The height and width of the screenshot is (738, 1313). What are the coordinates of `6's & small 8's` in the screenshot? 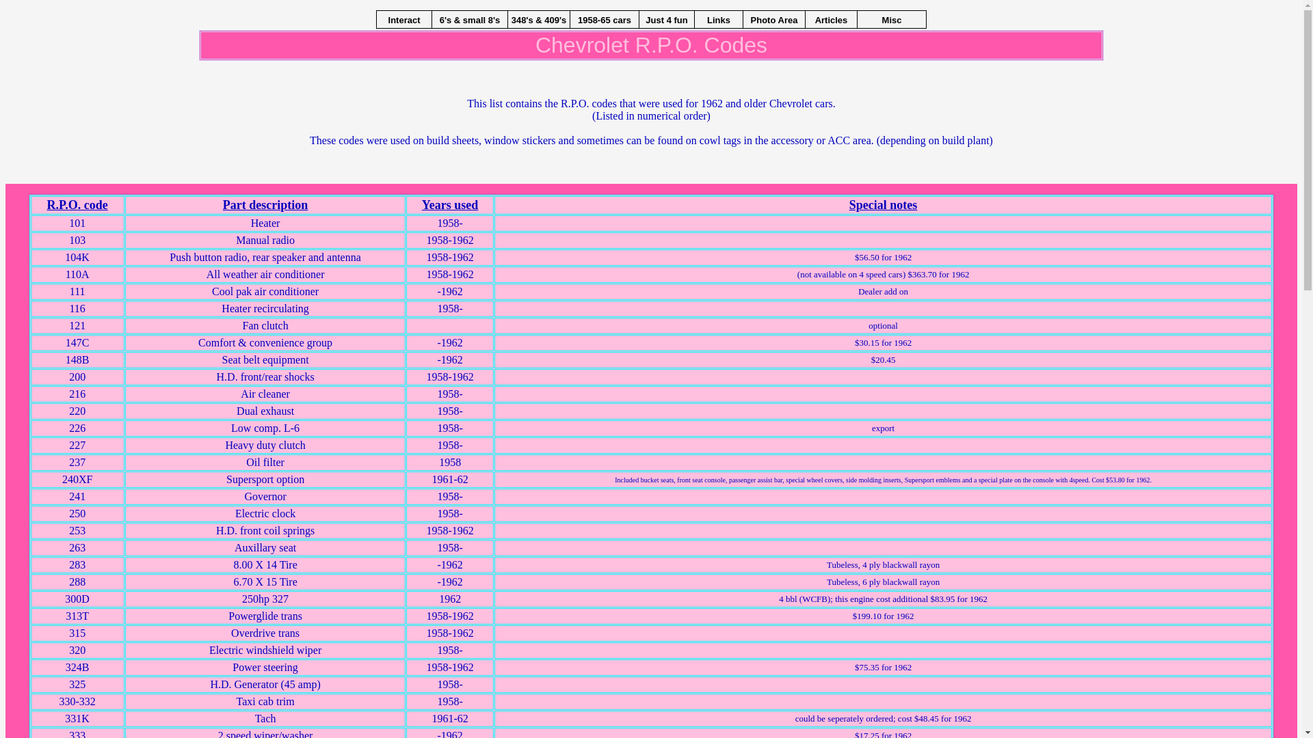 It's located at (470, 19).